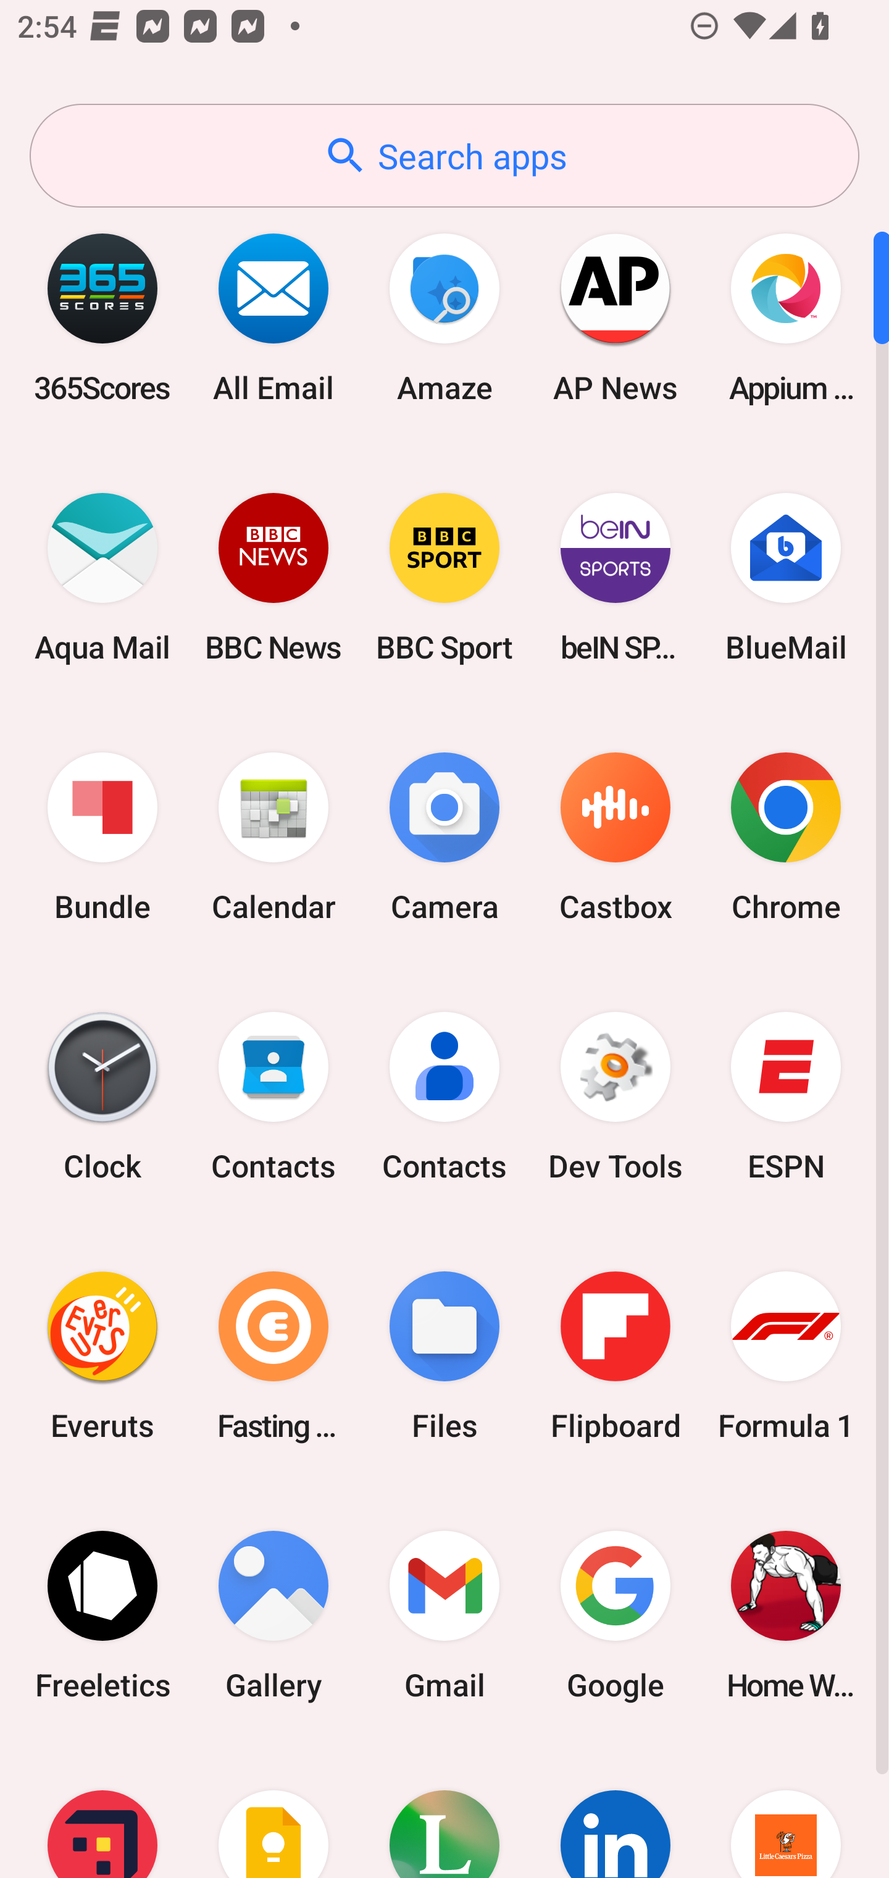 The image size is (889, 1878). I want to click on Calendar, so click(273, 838).